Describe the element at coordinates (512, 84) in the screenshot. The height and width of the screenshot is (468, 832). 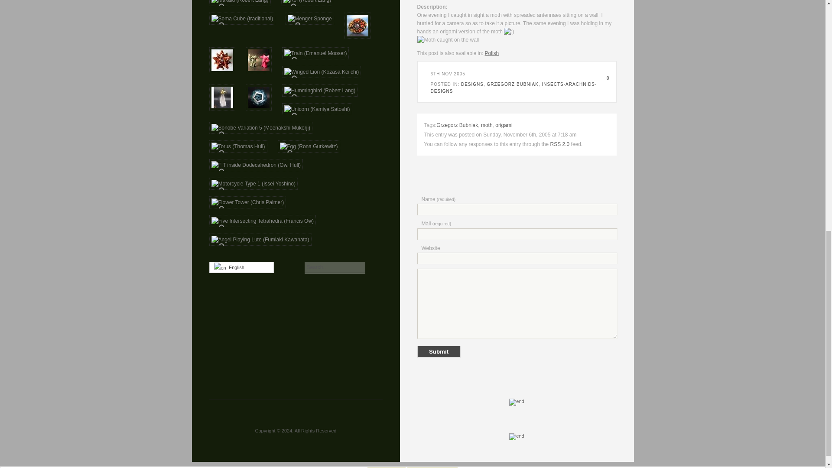
I see `View all posts in Grzegorz Bubniak` at that location.